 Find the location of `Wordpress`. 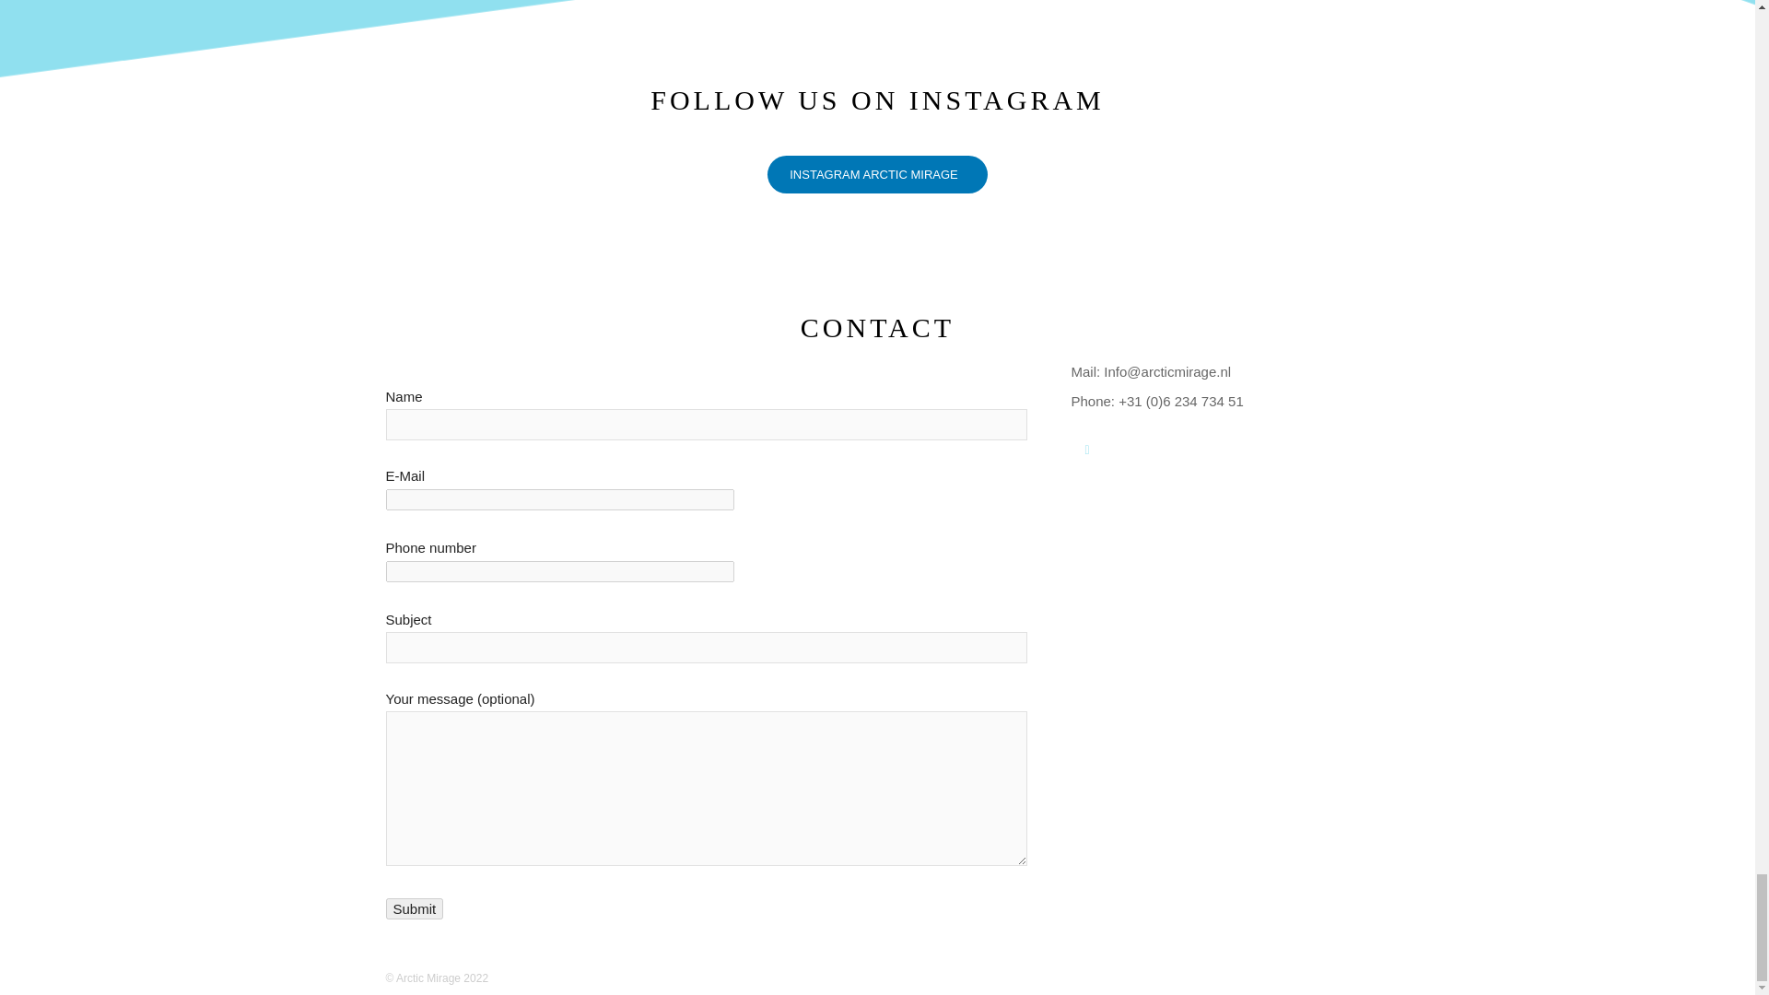

Wordpress is located at coordinates (1211, 450).